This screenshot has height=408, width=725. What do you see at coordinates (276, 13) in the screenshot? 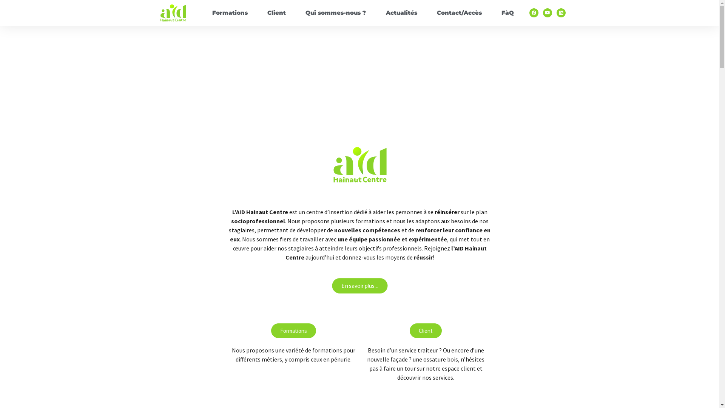
I see `Client` at bounding box center [276, 13].